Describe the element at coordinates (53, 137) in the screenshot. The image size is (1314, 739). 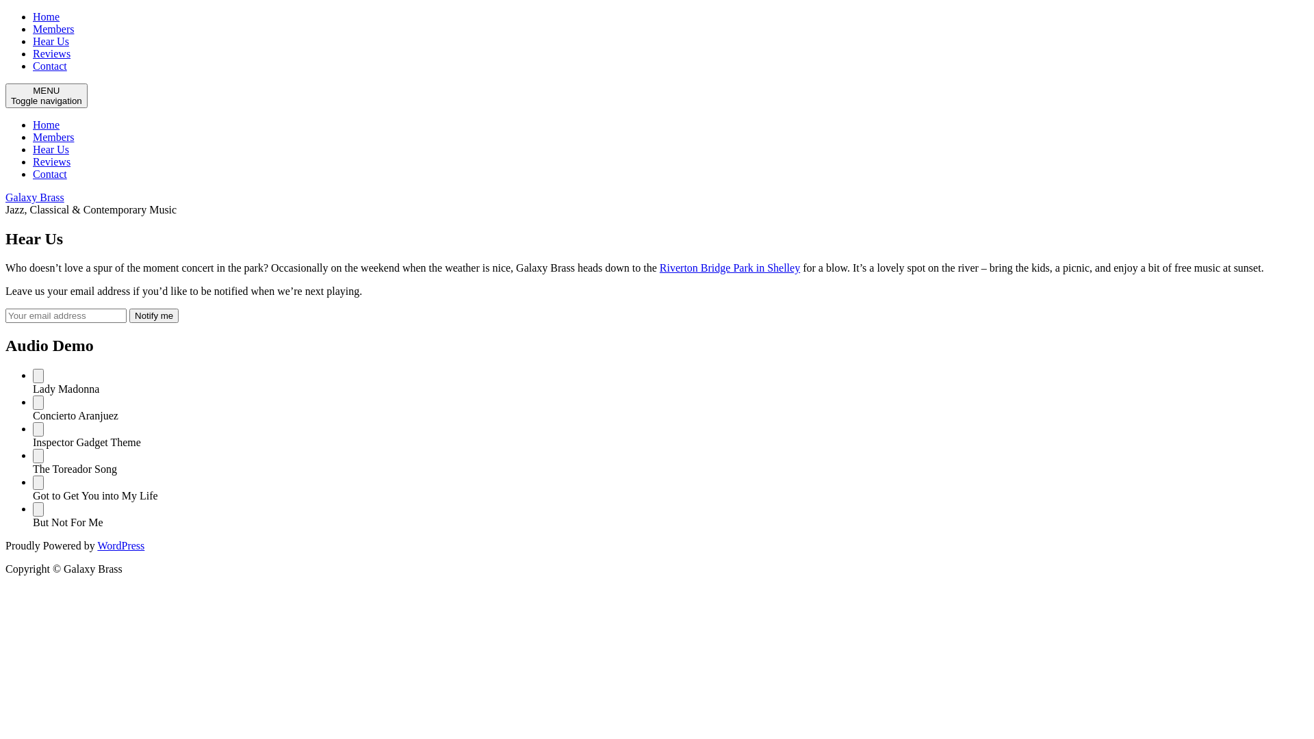
I see `Members` at that location.